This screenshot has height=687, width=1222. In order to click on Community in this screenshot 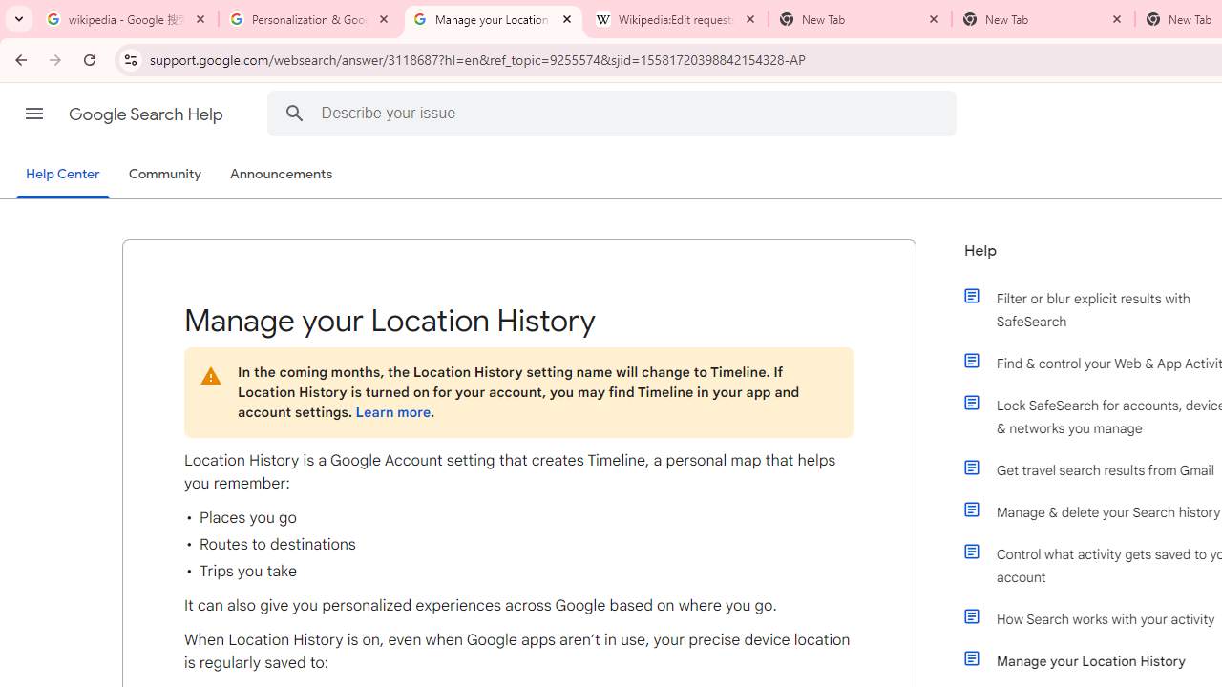, I will do `click(164, 175)`.